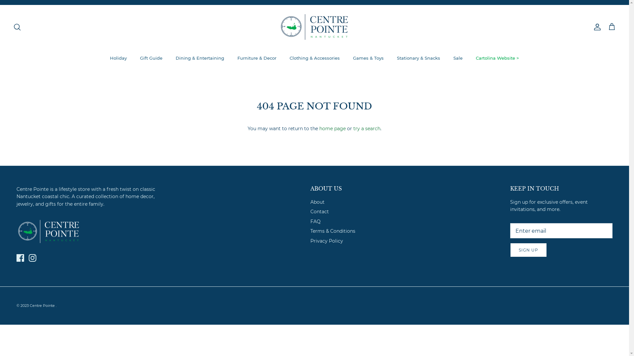  I want to click on Centre Pointe, so click(43, 306).